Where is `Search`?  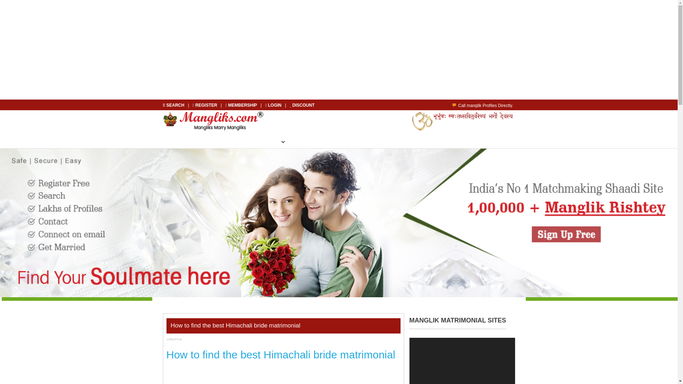
Search is located at coordinates (174, 105).